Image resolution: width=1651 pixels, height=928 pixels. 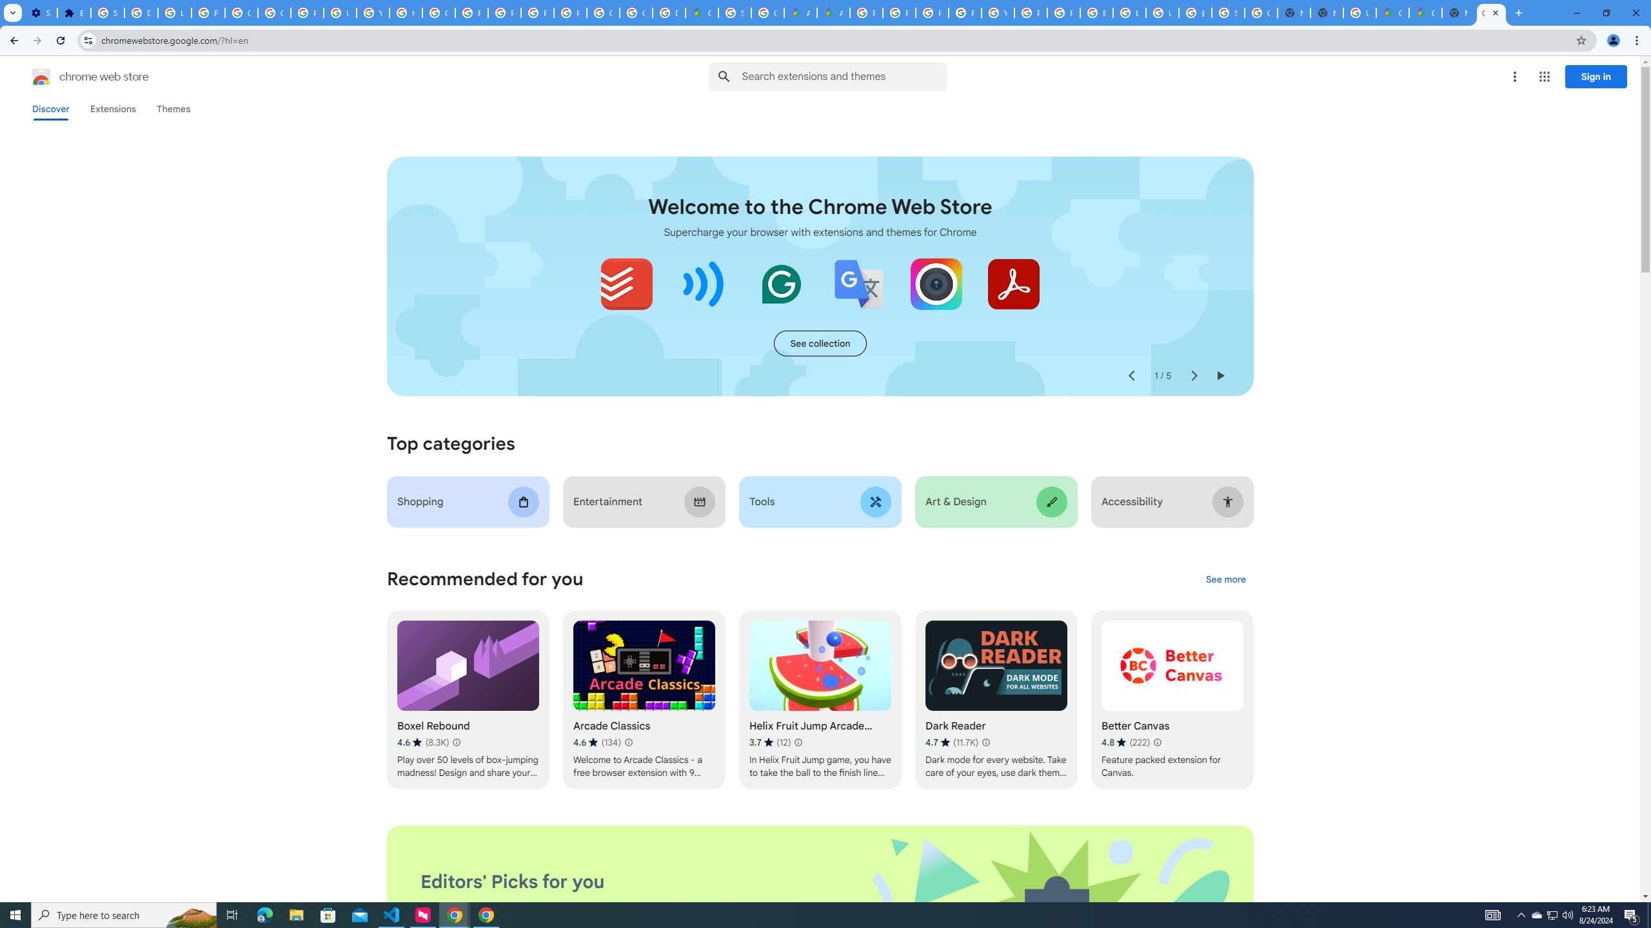 I want to click on Learn more about results and reviews "Arcade Classics", so click(x=628, y=742).